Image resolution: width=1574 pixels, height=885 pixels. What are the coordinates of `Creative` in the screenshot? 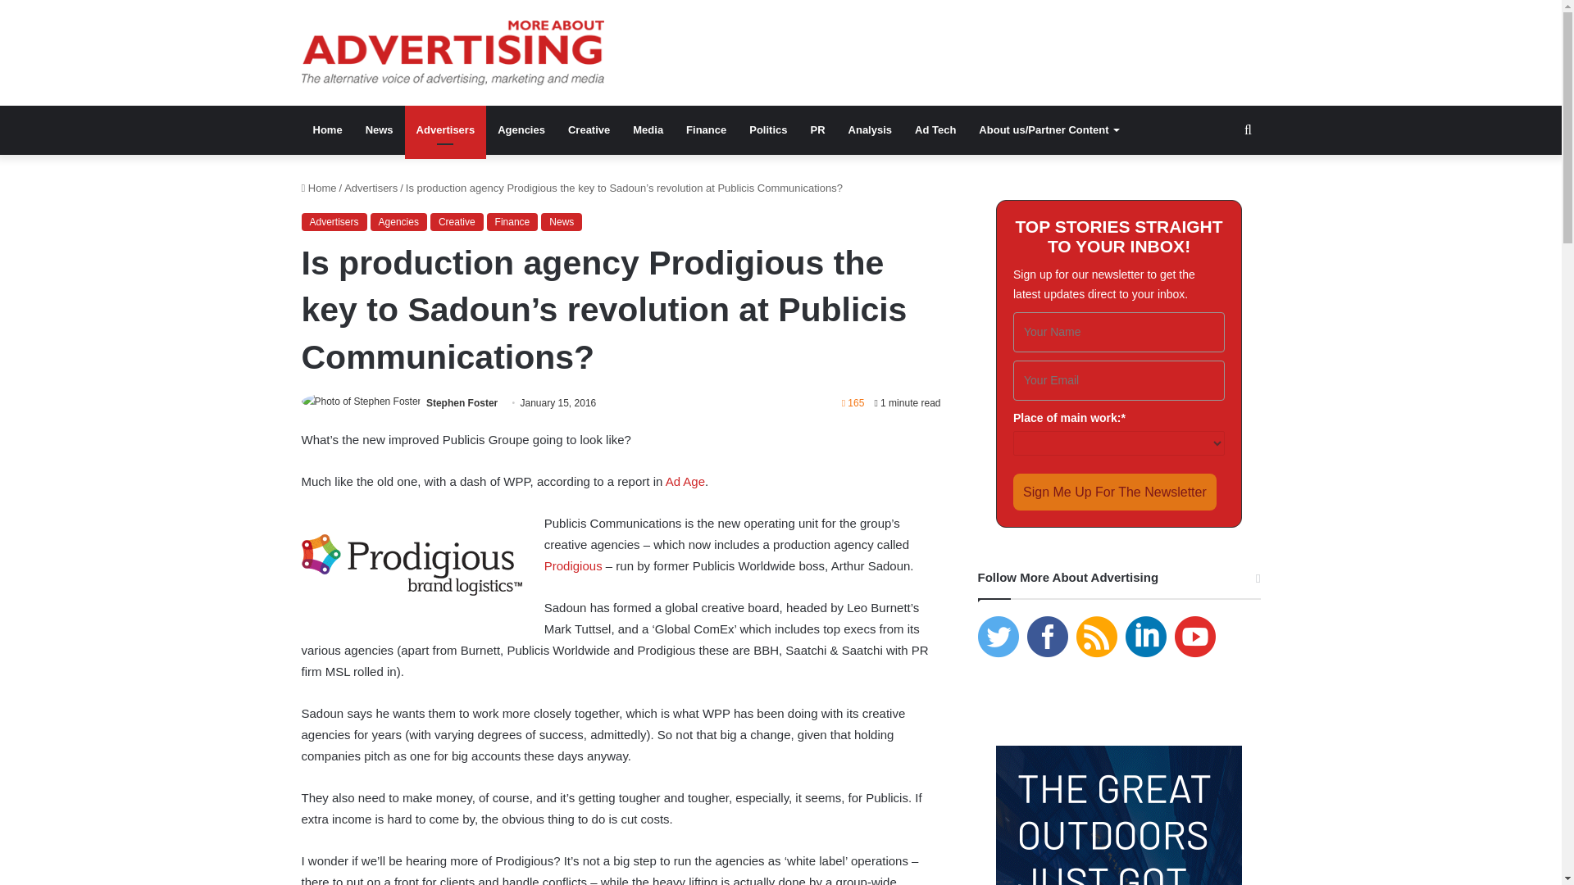 It's located at (456, 221).